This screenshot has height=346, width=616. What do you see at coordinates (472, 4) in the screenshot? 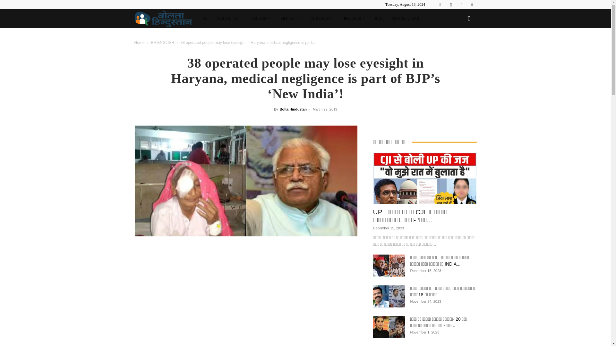
I see `Twitter` at bounding box center [472, 4].